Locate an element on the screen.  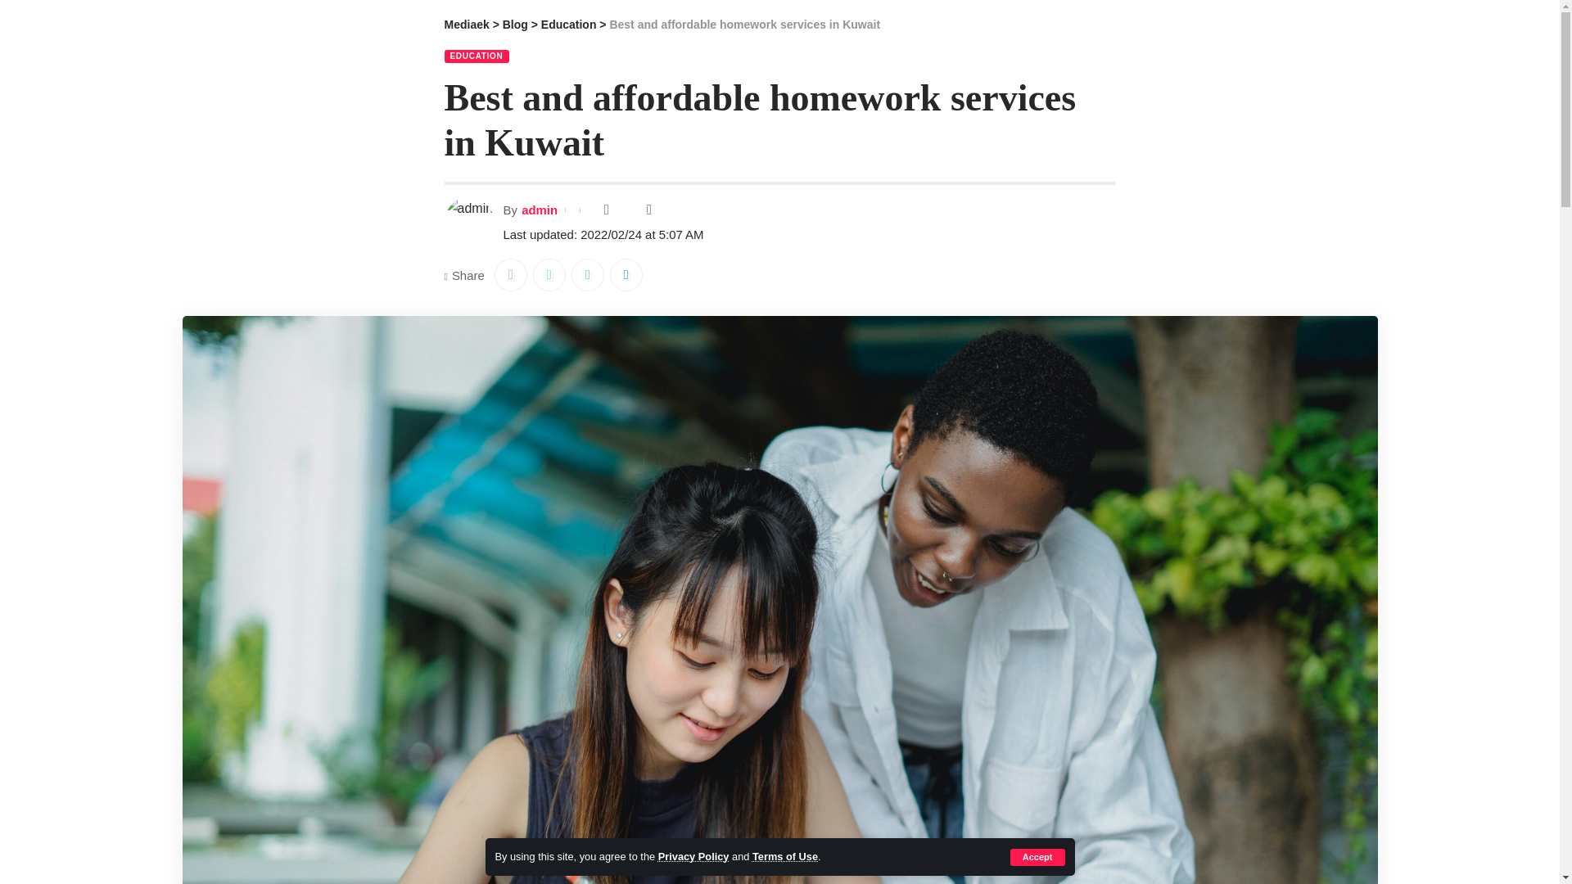
EDUCATION is located at coordinates (475, 56).